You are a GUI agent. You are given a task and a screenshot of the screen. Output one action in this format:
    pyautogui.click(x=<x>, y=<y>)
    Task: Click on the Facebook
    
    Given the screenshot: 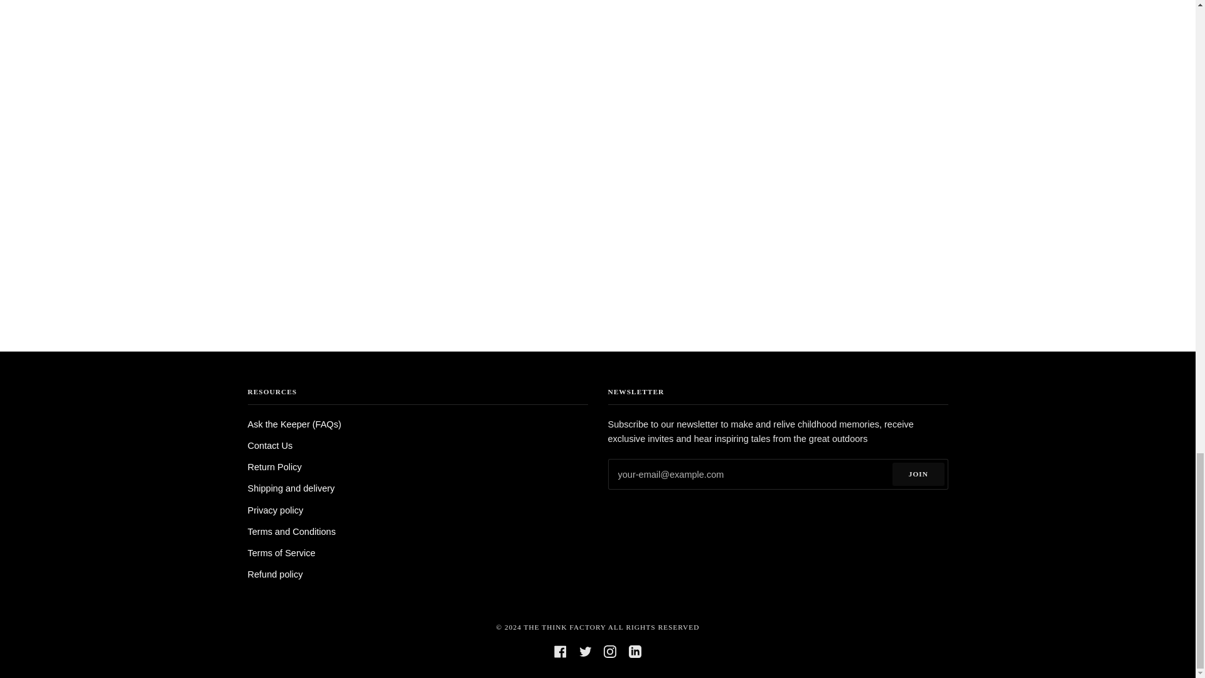 What is the action you would take?
    pyautogui.click(x=560, y=651)
    